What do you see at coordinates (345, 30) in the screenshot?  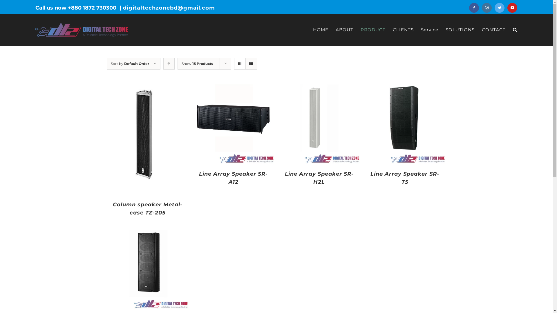 I see `ABOUT` at bounding box center [345, 30].